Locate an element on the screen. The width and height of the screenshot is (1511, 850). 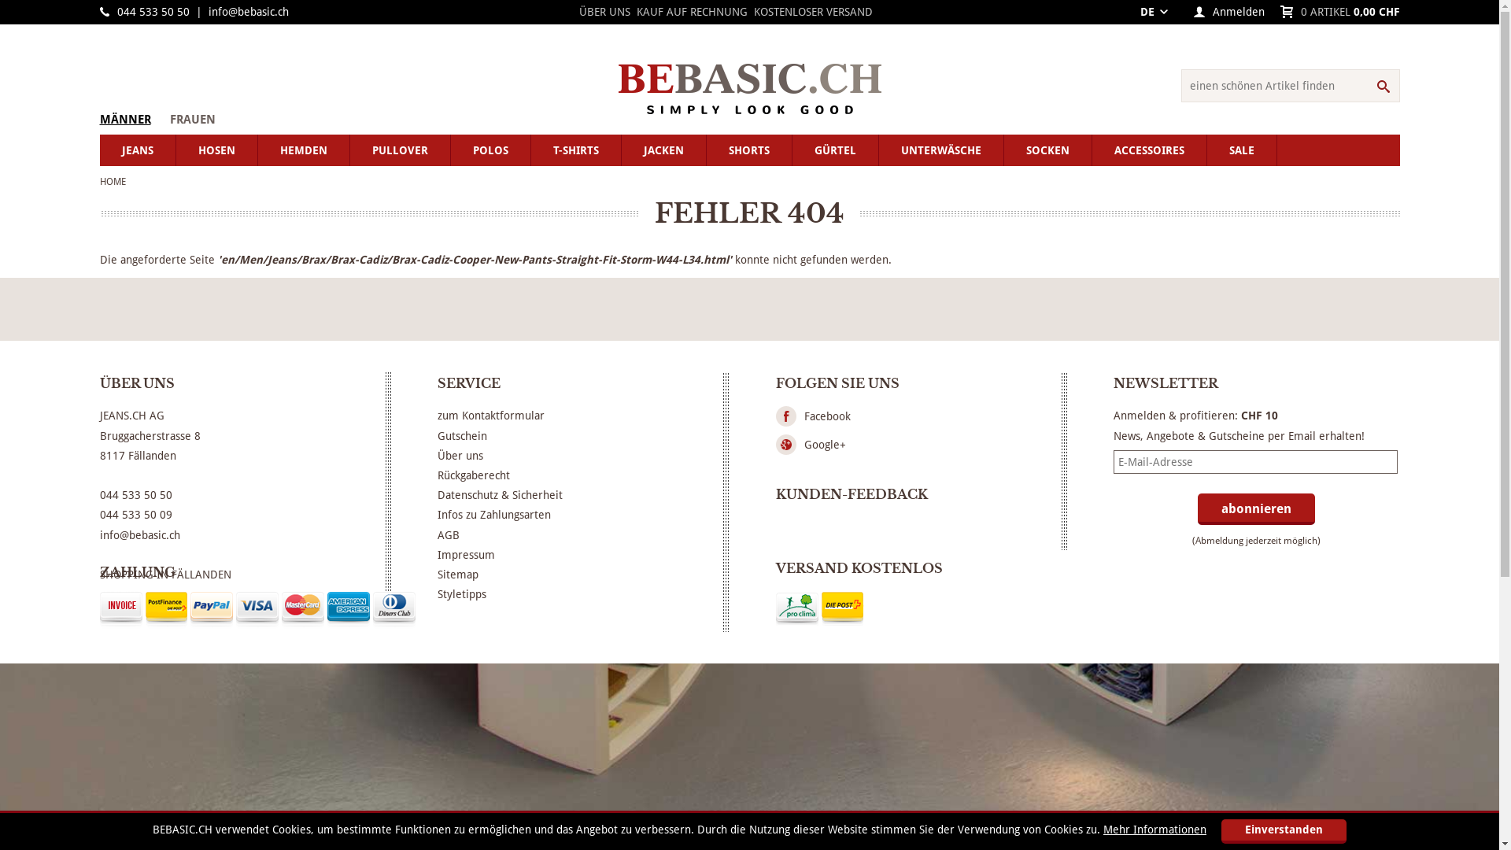
SOCKEN is located at coordinates (1048, 150).